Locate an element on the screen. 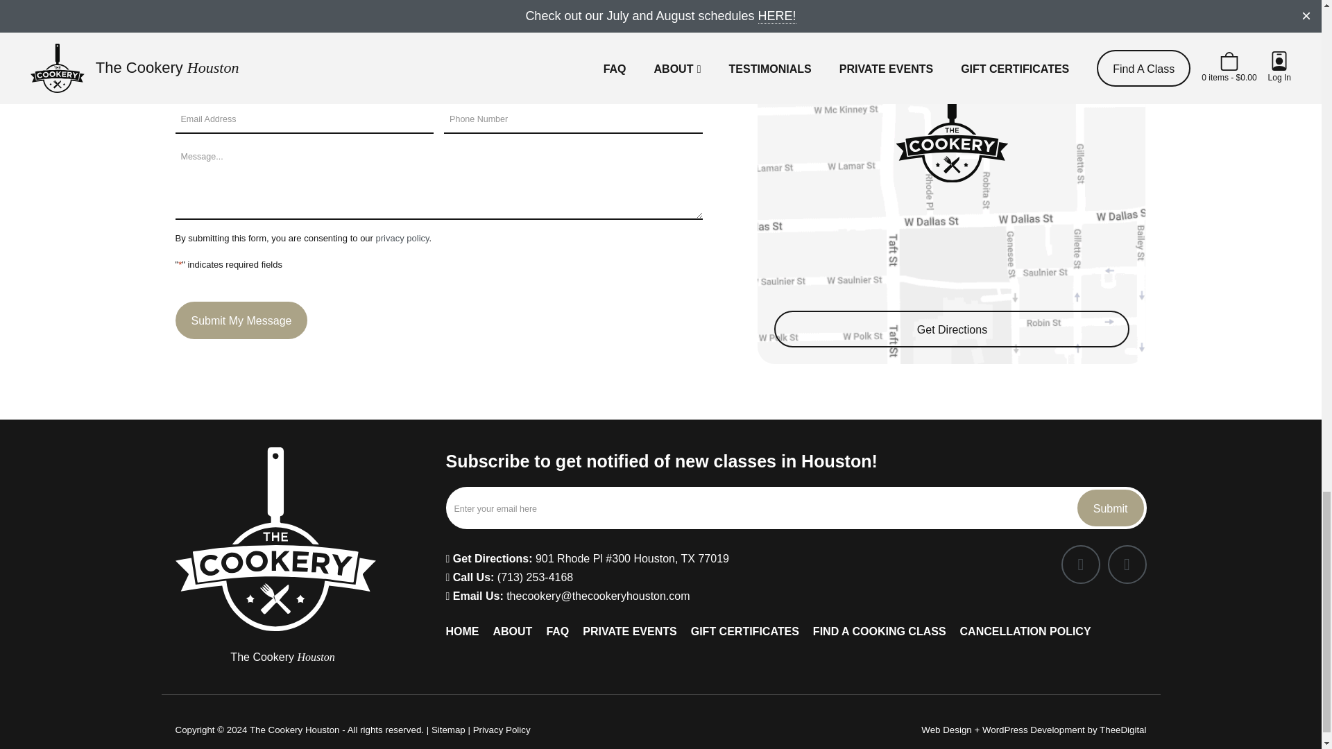 The image size is (1332, 749). Web Design Services is located at coordinates (946, 730).